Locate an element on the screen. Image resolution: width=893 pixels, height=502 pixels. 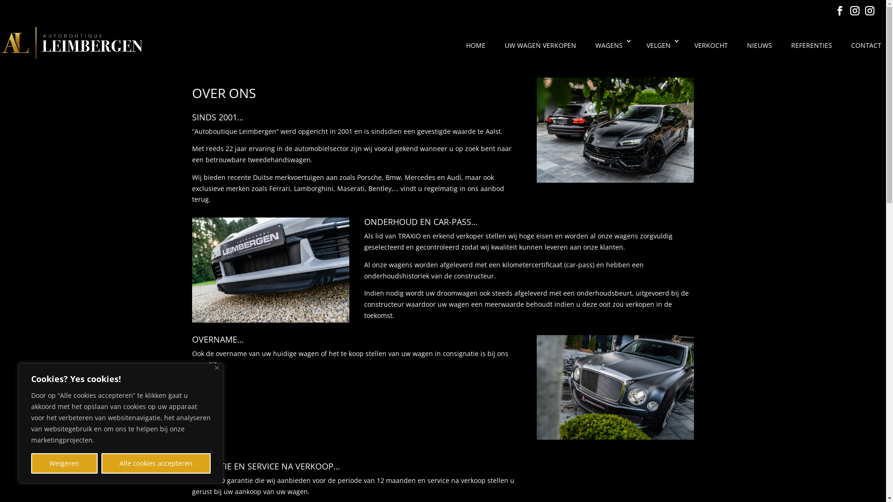
HOME is located at coordinates (474, 51).